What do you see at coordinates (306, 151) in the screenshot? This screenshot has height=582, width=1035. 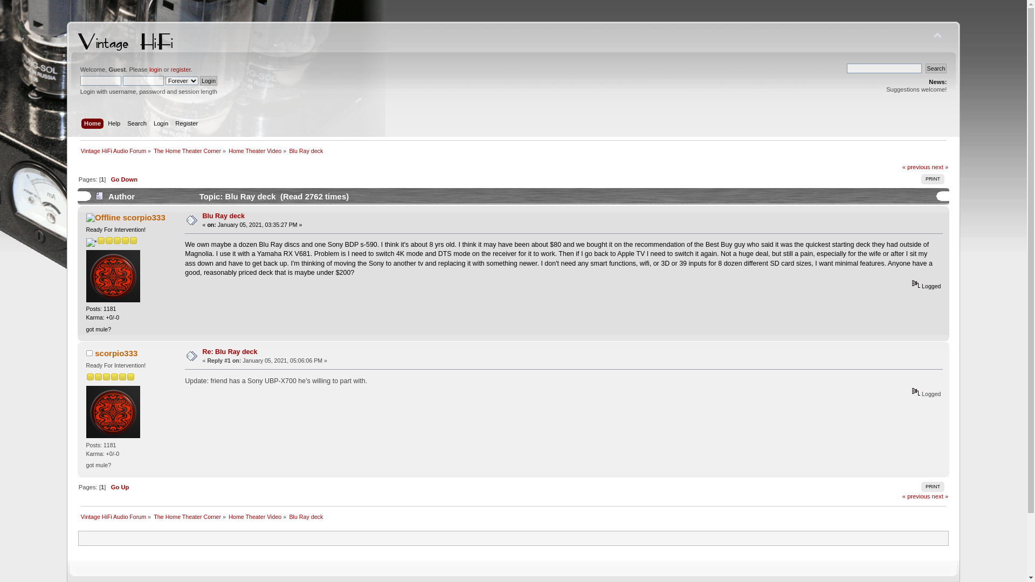 I see `Blu Ray deck` at bounding box center [306, 151].